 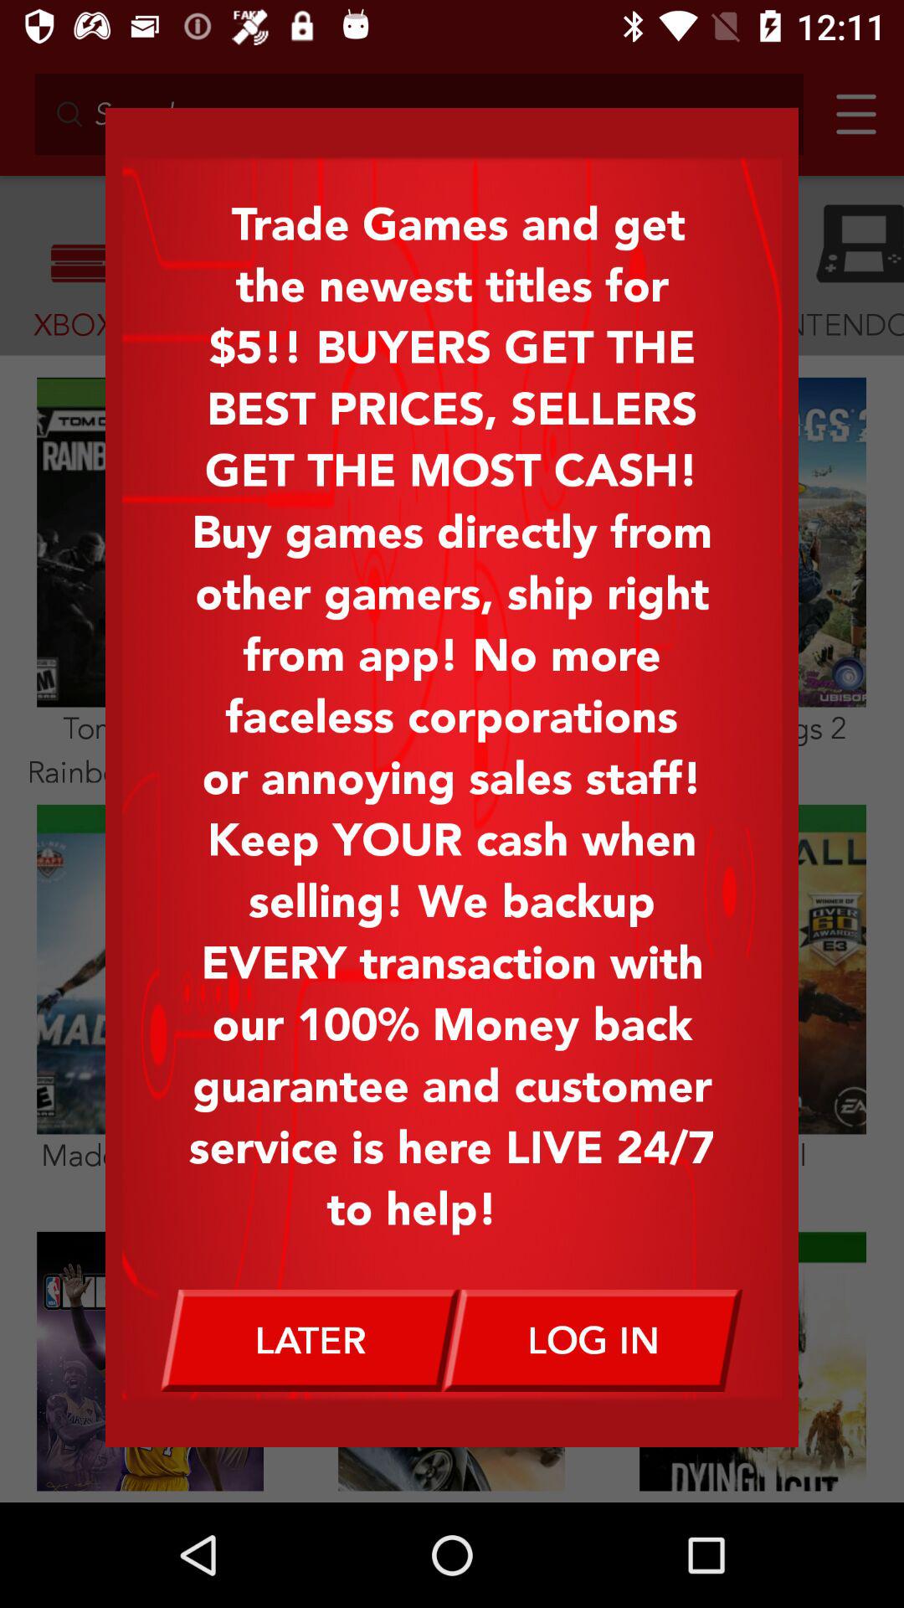 I want to click on click the icon below the trade games and item, so click(x=310, y=1340).